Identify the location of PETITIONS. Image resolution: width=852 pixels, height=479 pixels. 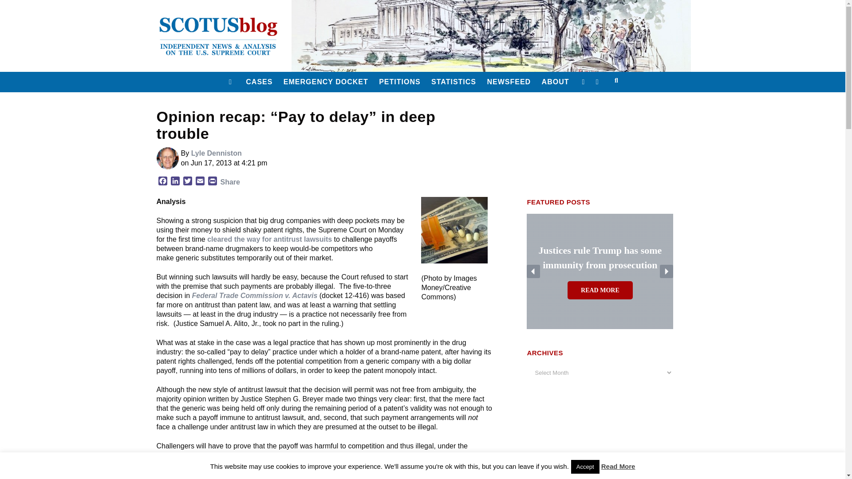
(399, 82).